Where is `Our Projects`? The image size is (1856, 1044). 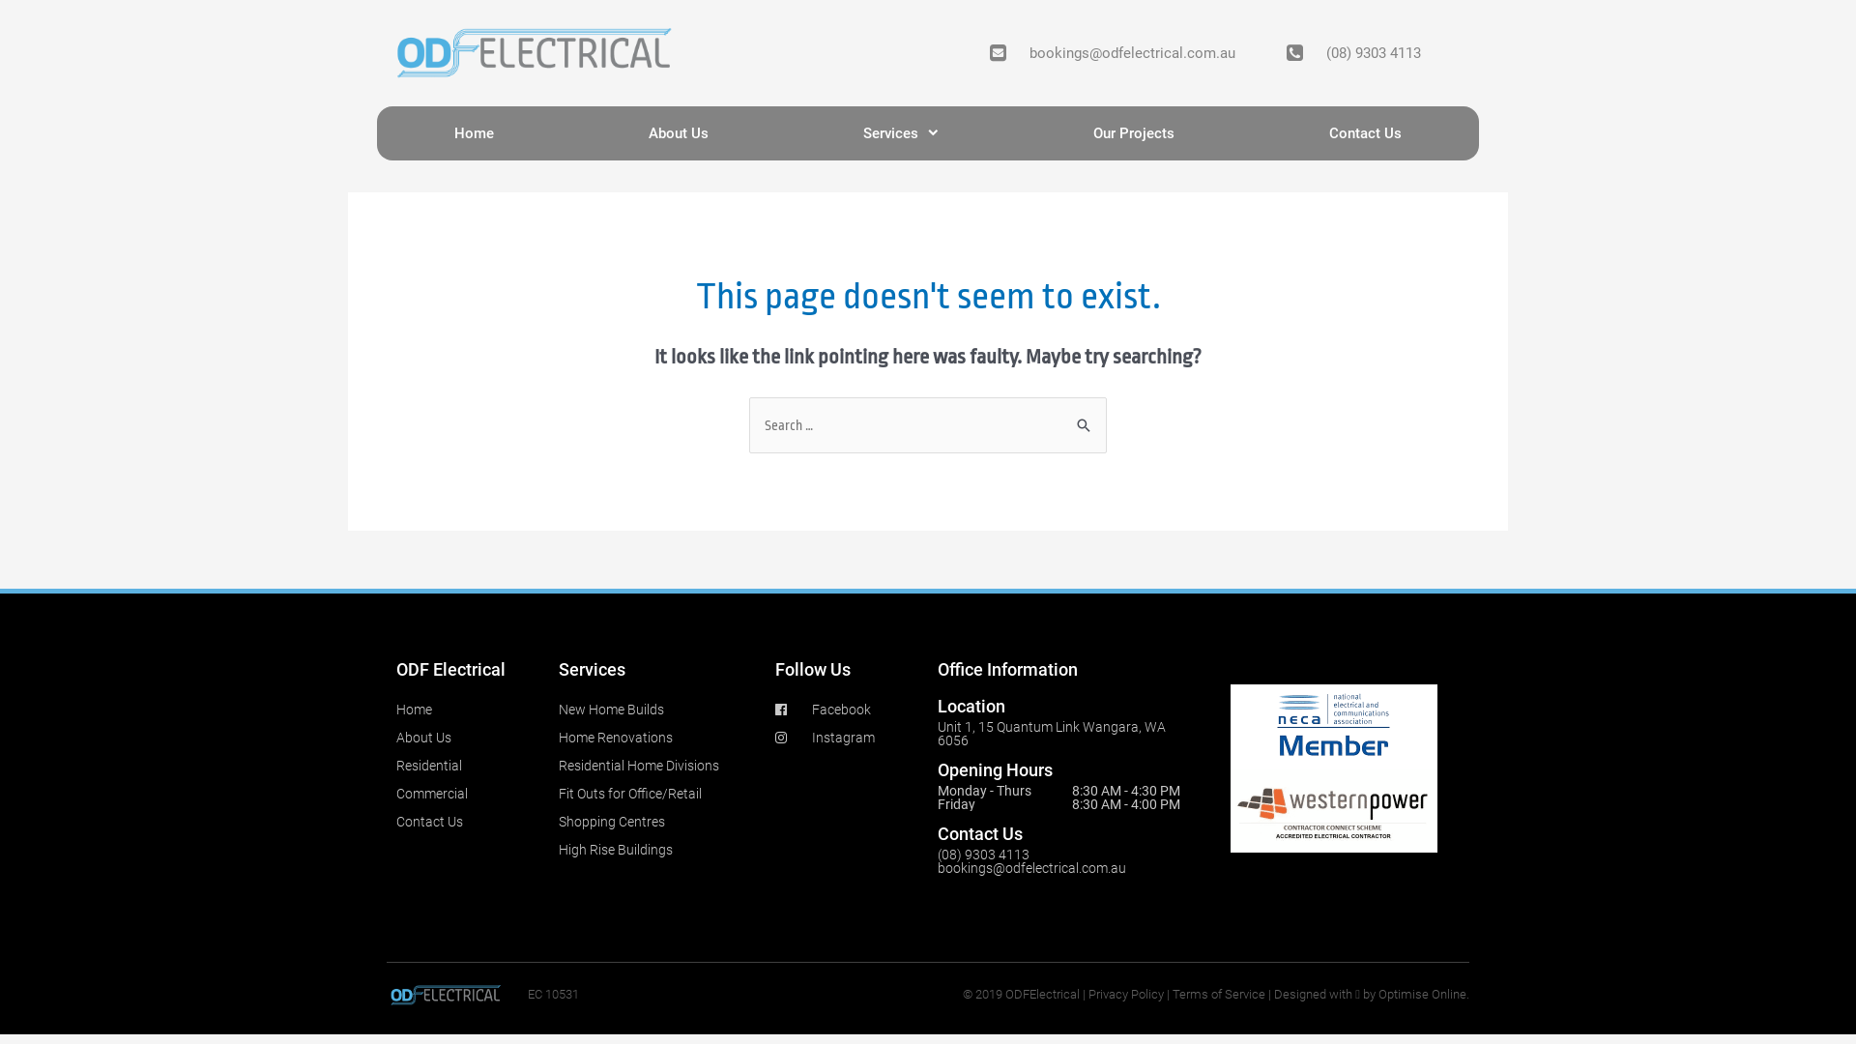
Our Projects is located at coordinates (1134, 133).